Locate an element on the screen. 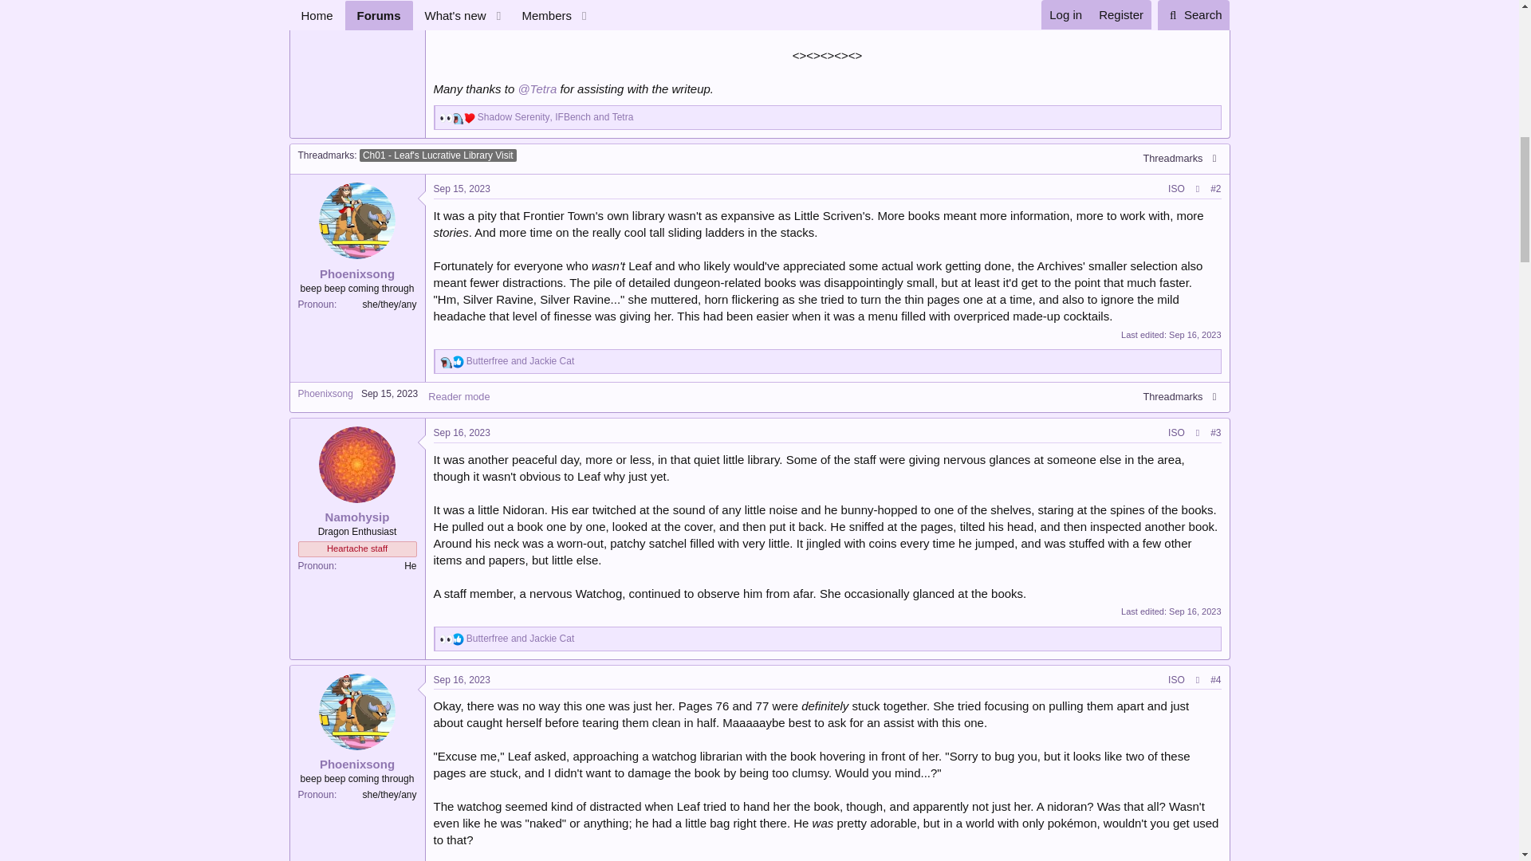 This screenshot has width=1531, height=861. Quag is located at coordinates (447, 362).